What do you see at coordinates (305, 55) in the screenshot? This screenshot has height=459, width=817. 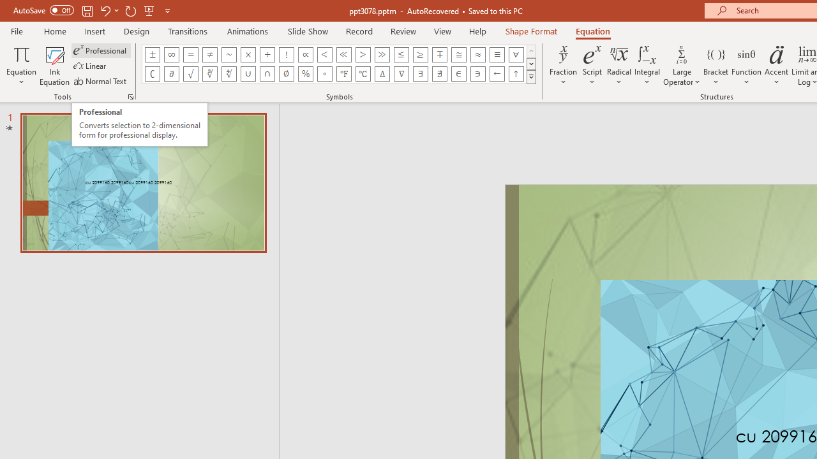 I see `Equation Symbol Proportional To` at bounding box center [305, 55].